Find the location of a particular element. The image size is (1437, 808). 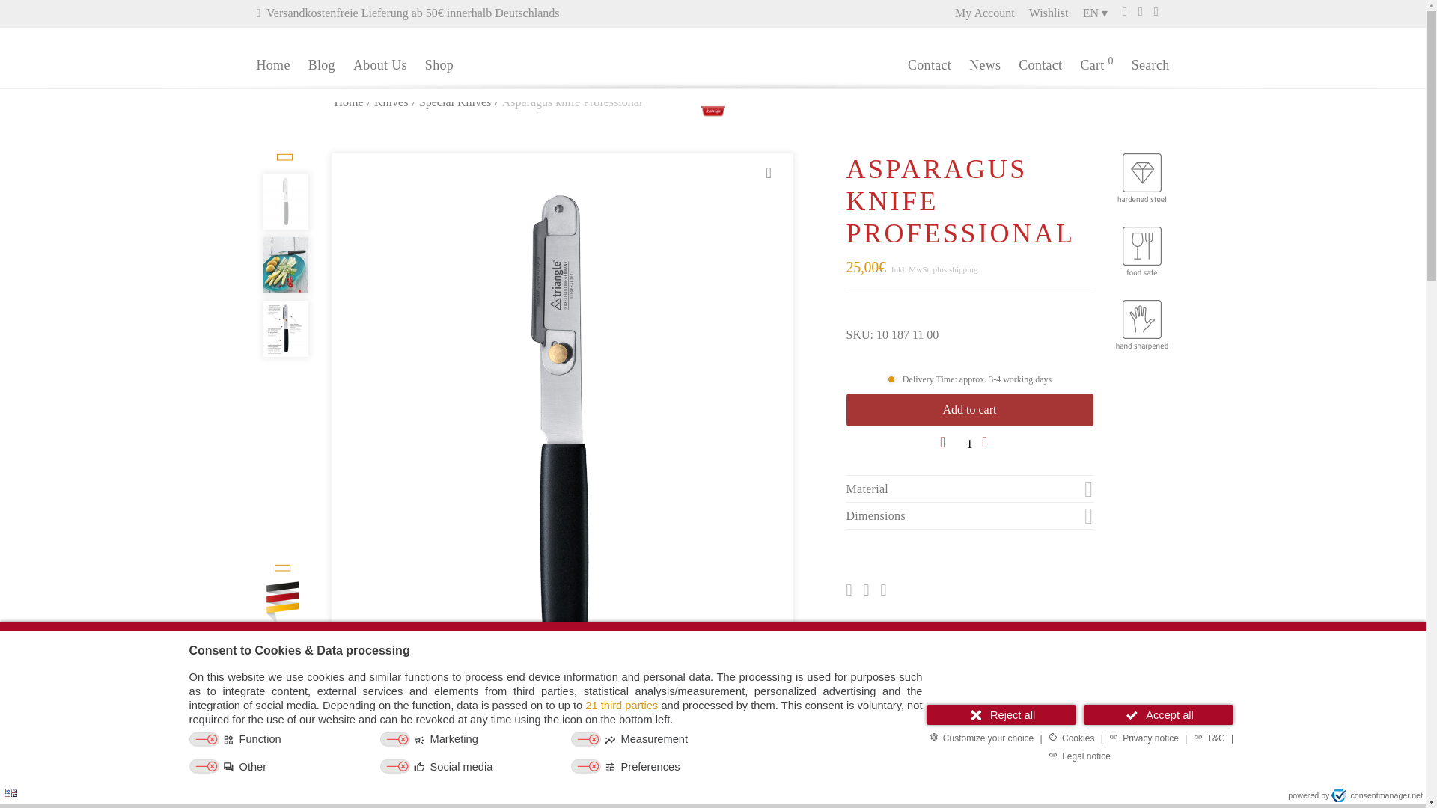

PayPal is located at coordinates (968, 546).